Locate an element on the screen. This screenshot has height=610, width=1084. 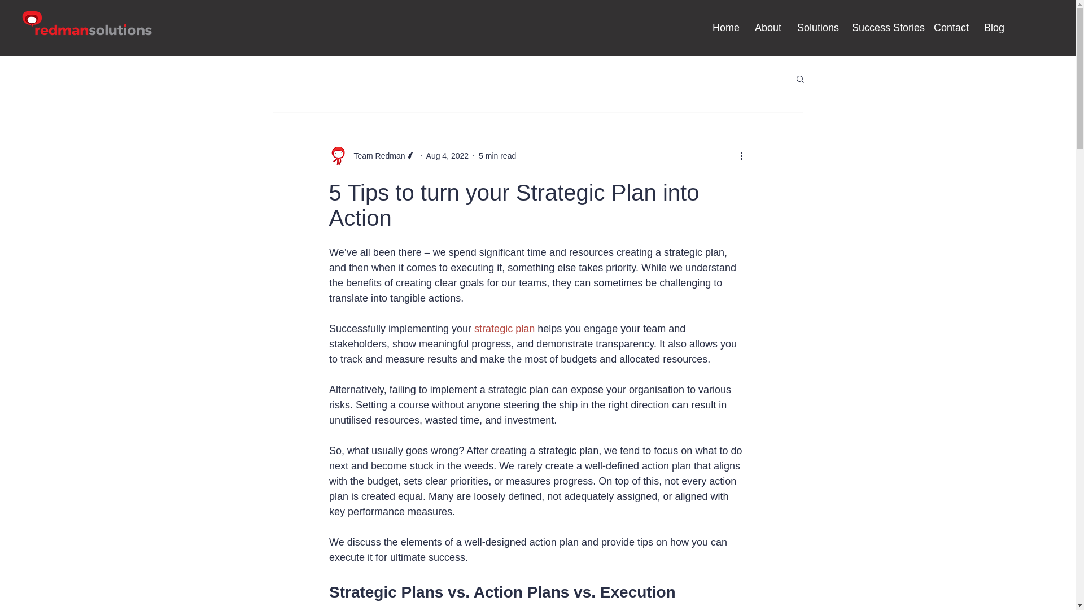
Solutions is located at coordinates (816, 27).